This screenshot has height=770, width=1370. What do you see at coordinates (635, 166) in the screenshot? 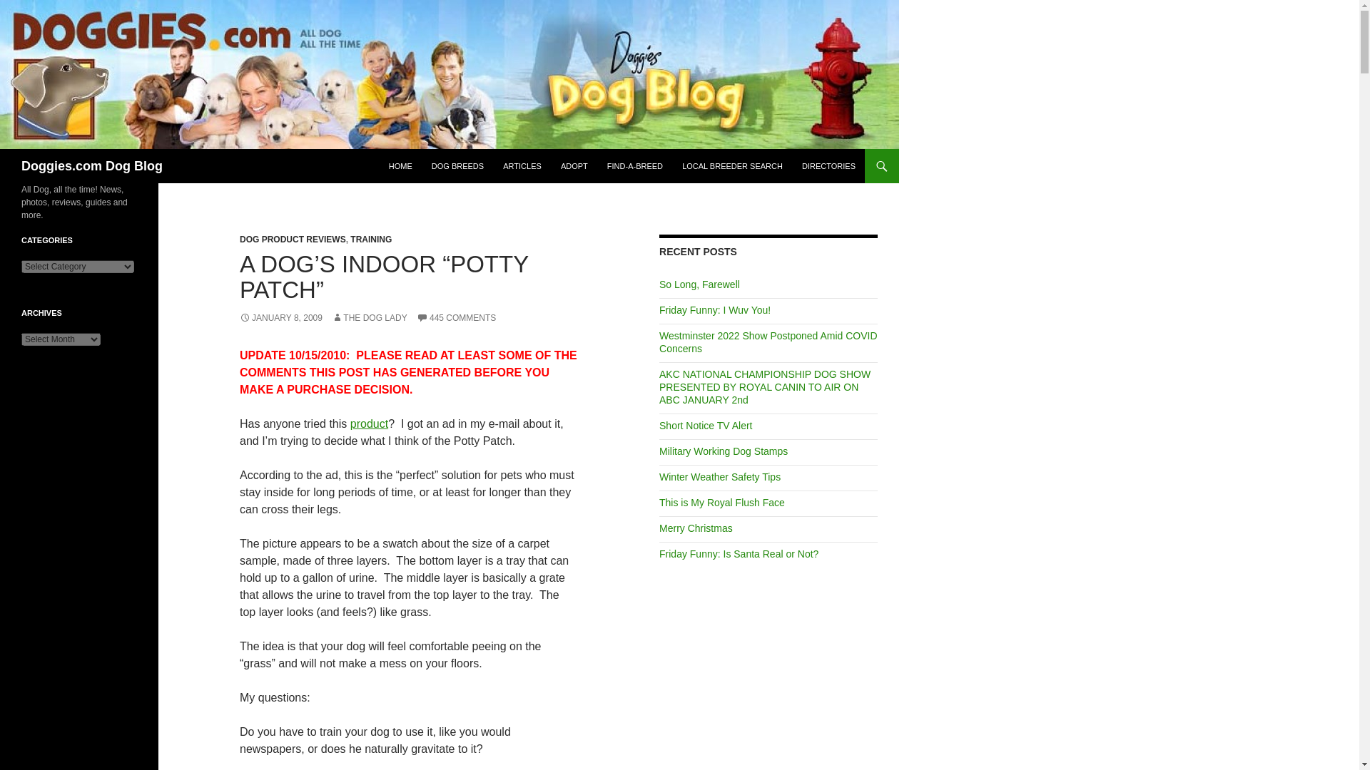
I see `FIND-A-BREED` at bounding box center [635, 166].